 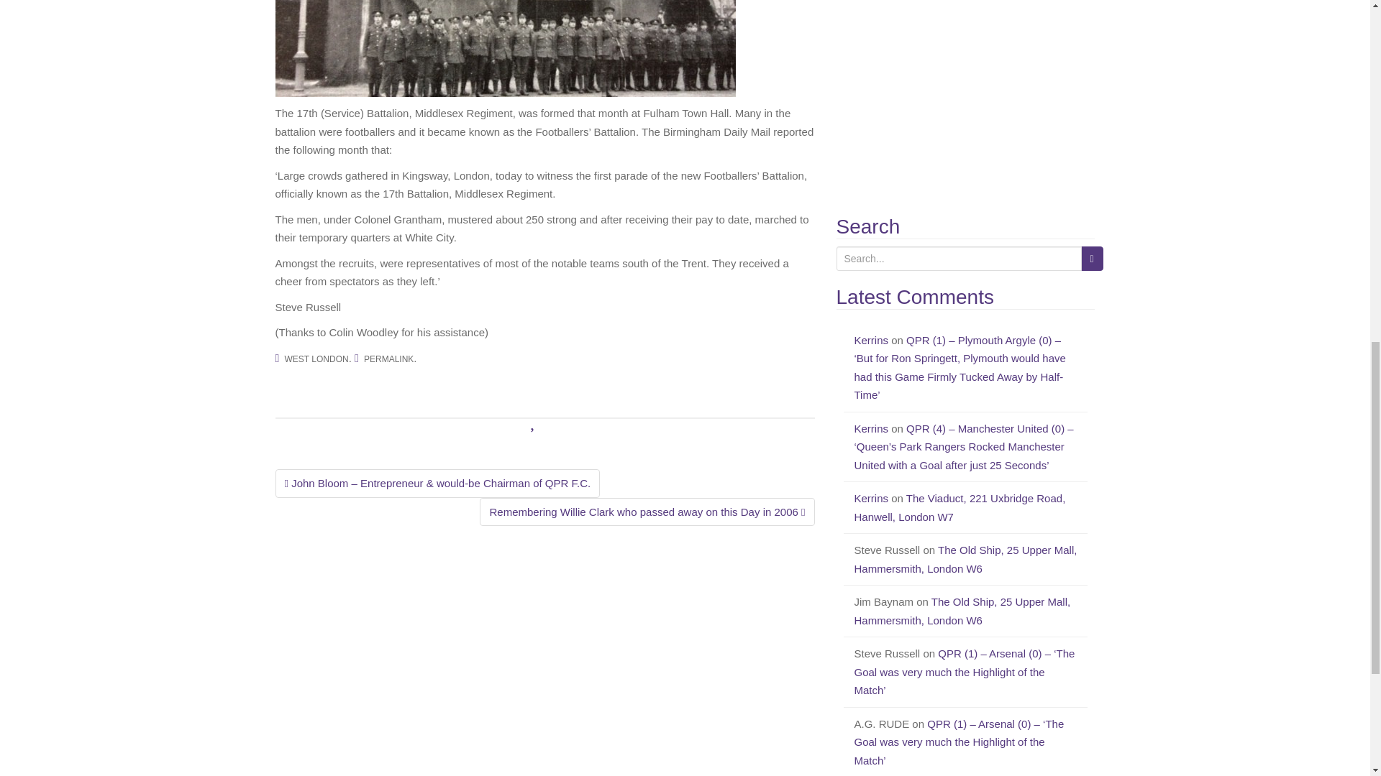 What do you see at coordinates (316, 359) in the screenshot?
I see `WEST LONDON` at bounding box center [316, 359].